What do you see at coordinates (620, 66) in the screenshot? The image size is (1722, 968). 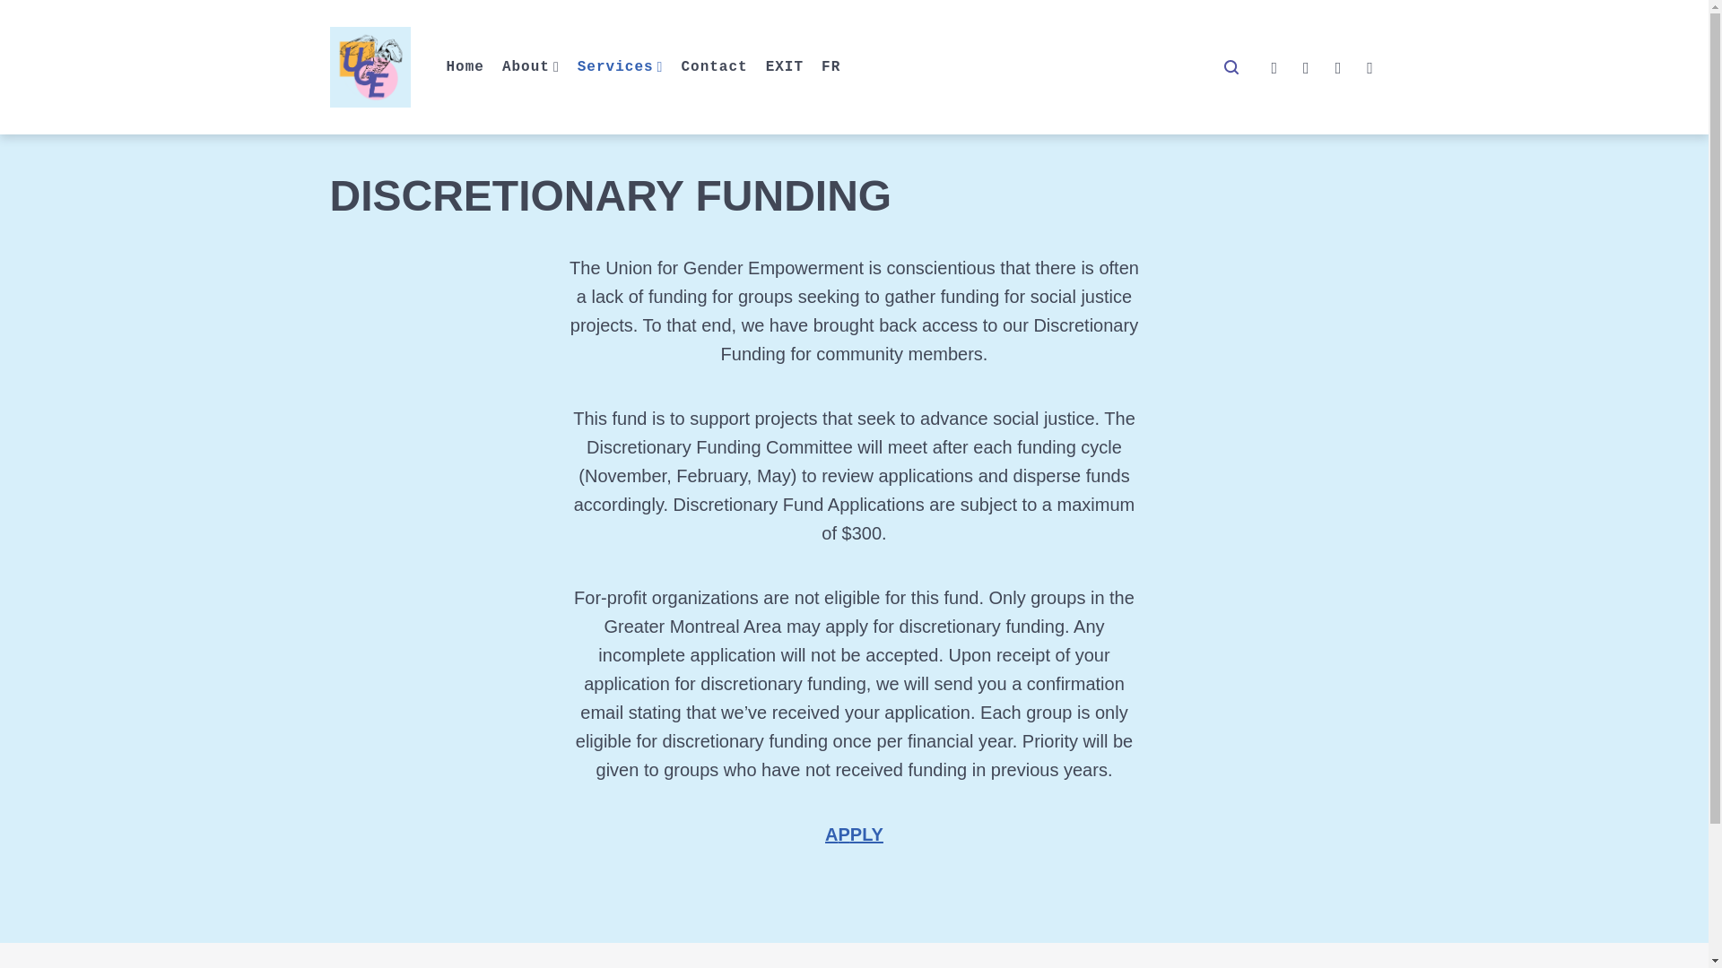 I see `Services` at bounding box center [620, 66].